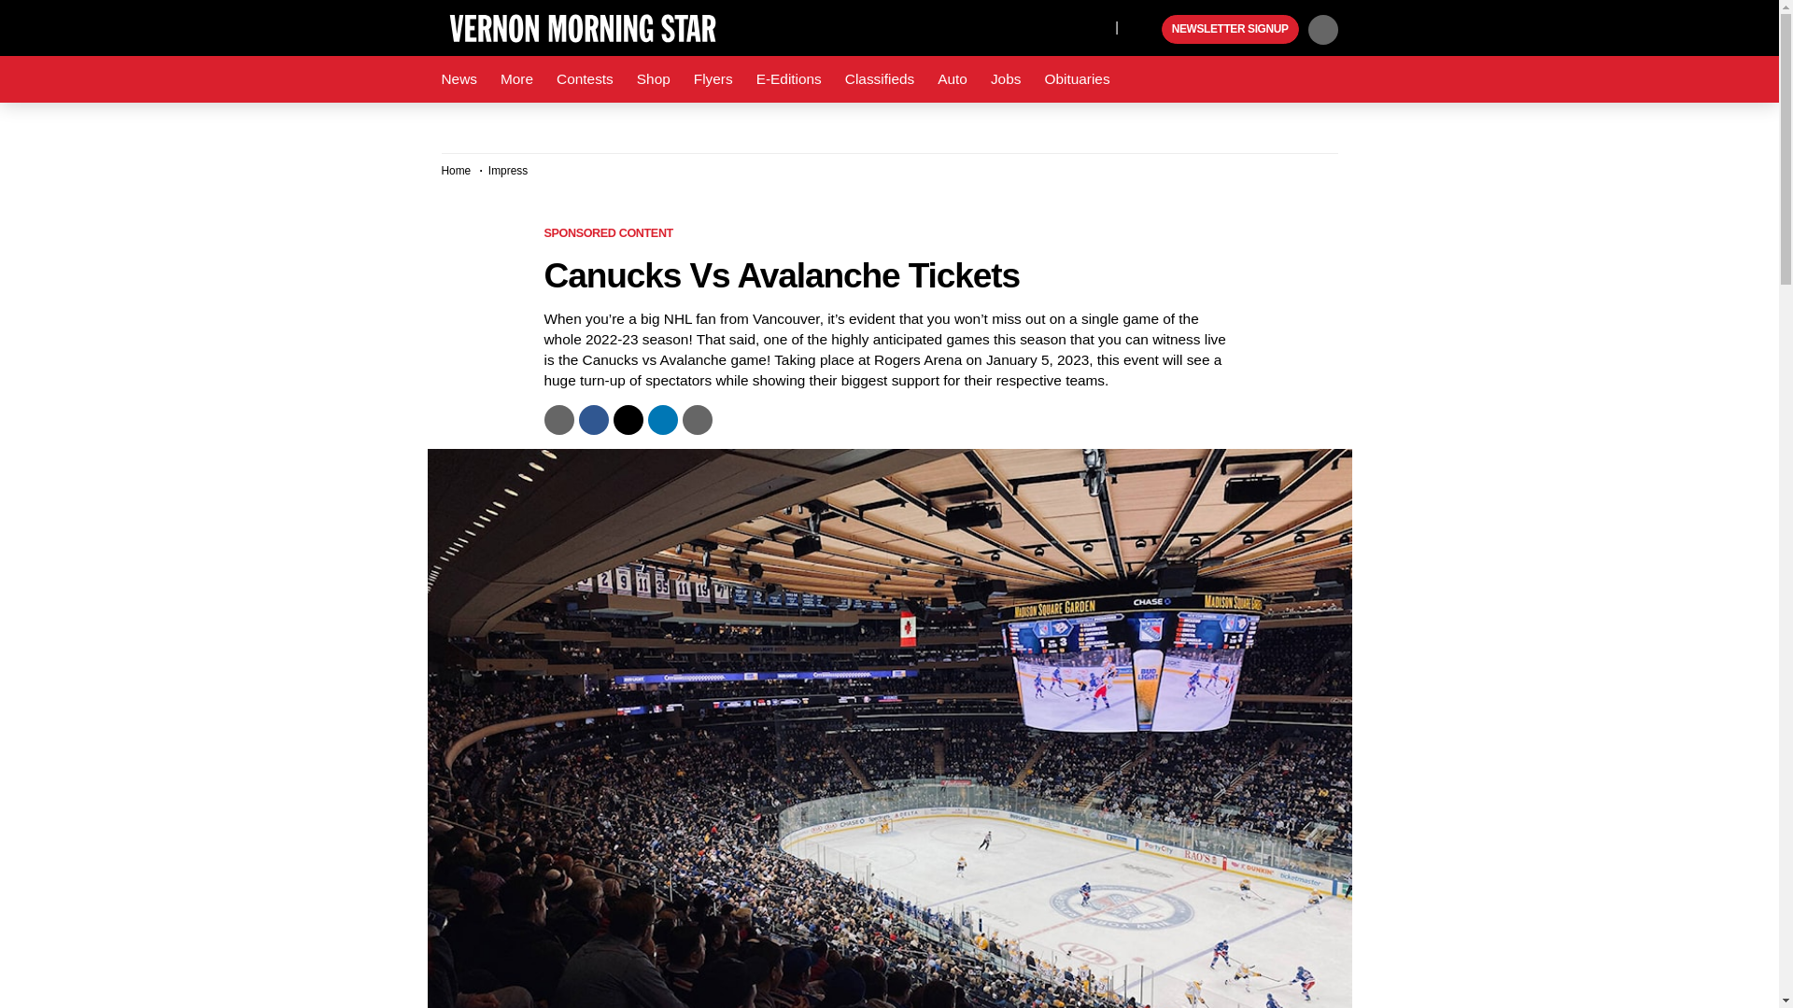 The height and width of the screenshot is (1008, 1793). I want to click on X, so click(1095, 26).